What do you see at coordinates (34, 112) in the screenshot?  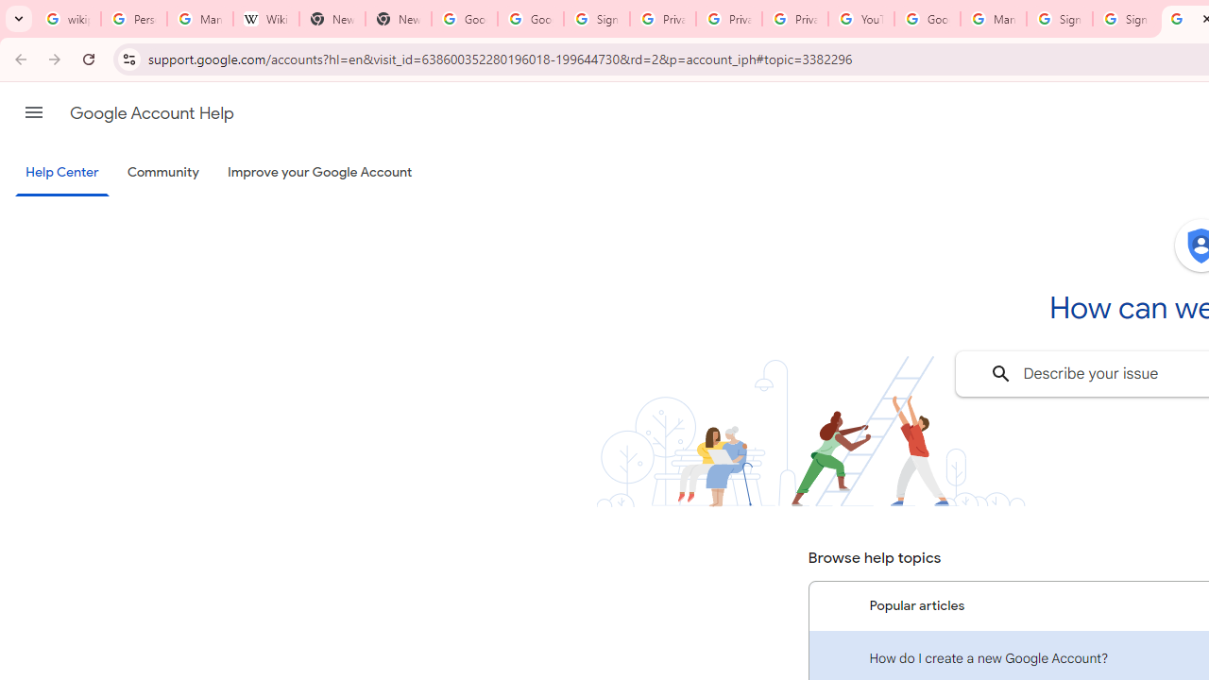 I see `Main menu` at bounding box center [34, 112].